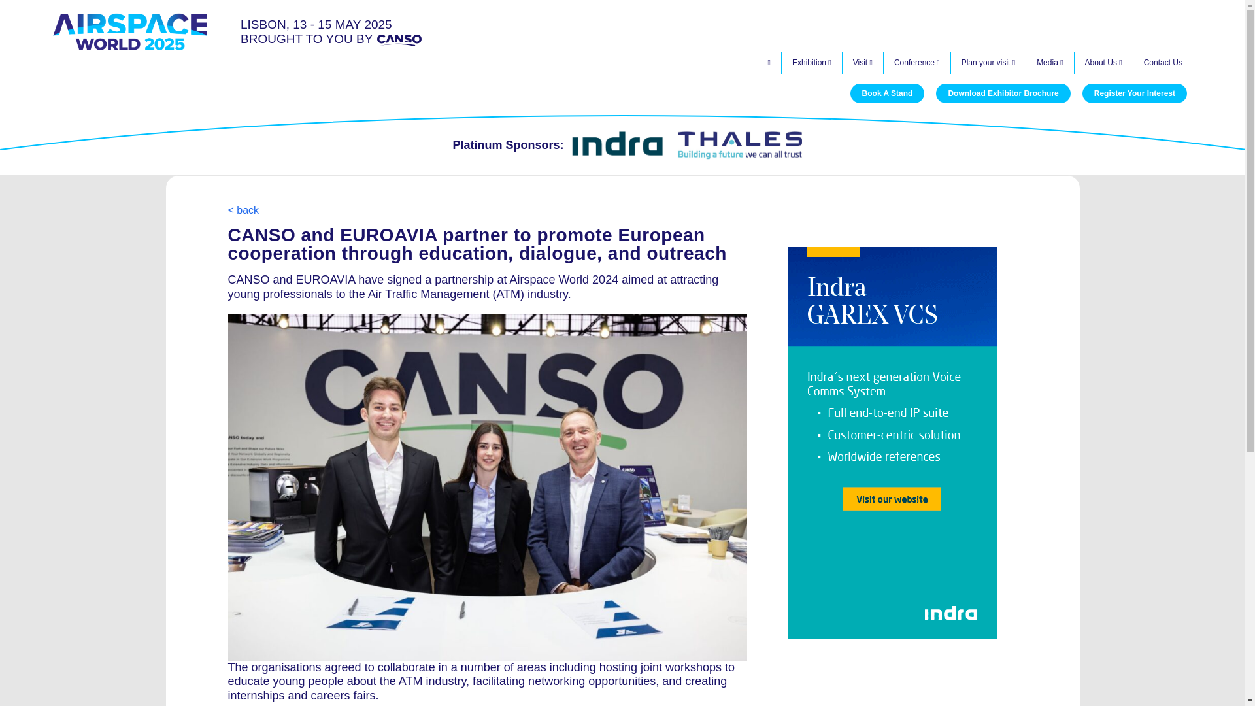 The height and width of the screenshot is (706, 1255). I want to click on Visit, so click(863, 63).